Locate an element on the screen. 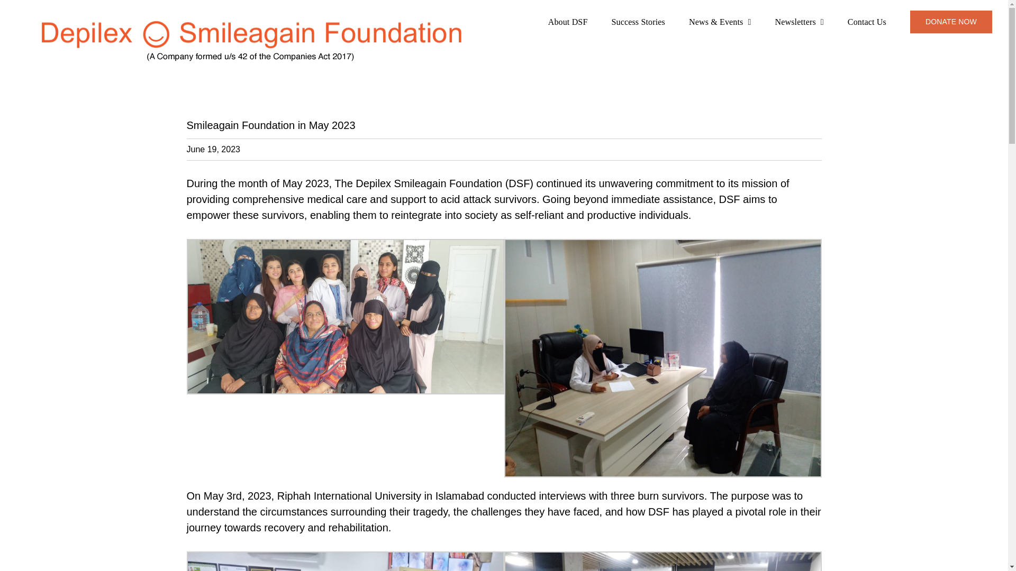 Image resolution: width=1016 pixels, height=571 pixels. Contact Us is located at coordinates (867, 21).